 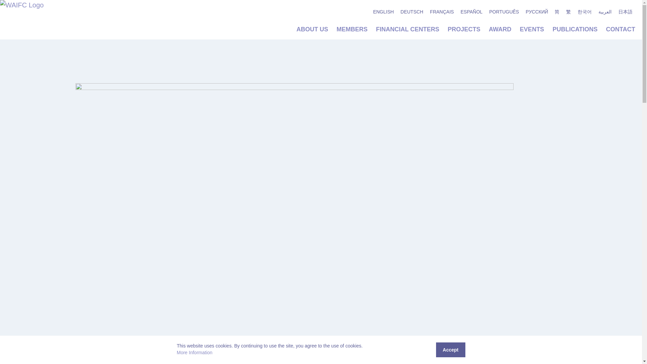 What do you see at coordinates (407, 29) in the screenshot?
I see `FINANCIAL CENTERS` at bounding box center [407, 29].